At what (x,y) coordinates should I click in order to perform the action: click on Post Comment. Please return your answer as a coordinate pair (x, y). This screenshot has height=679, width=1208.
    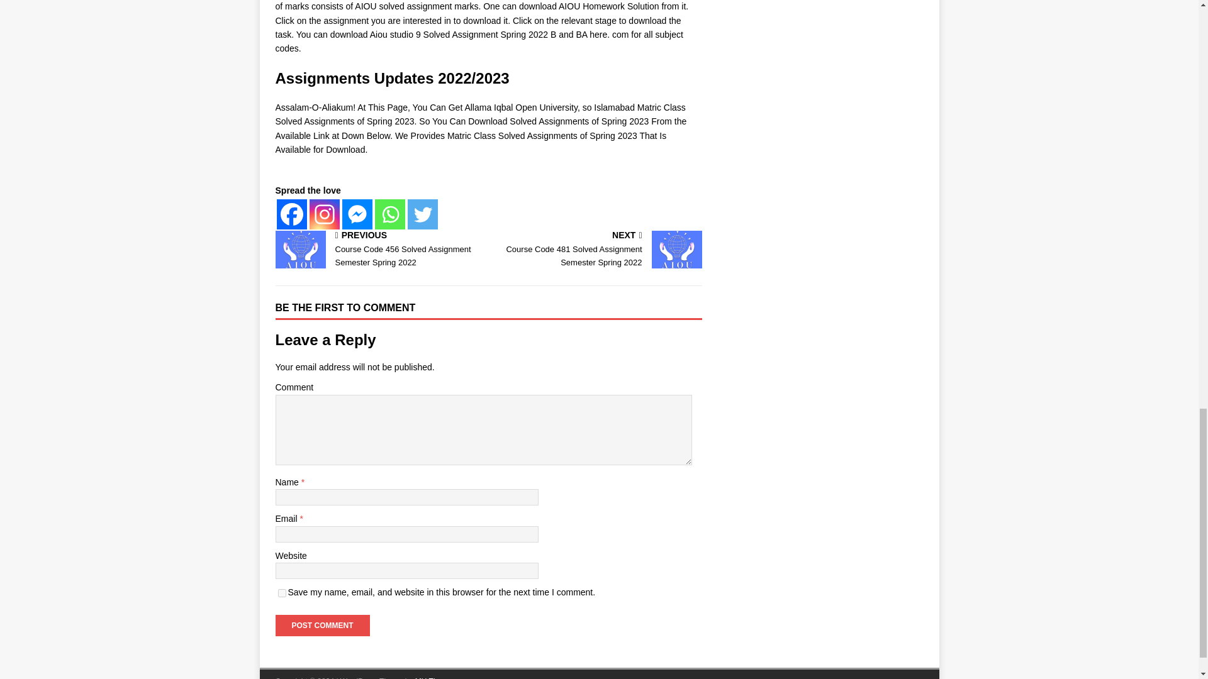
    Looking at the image, I should click on (322, 625).